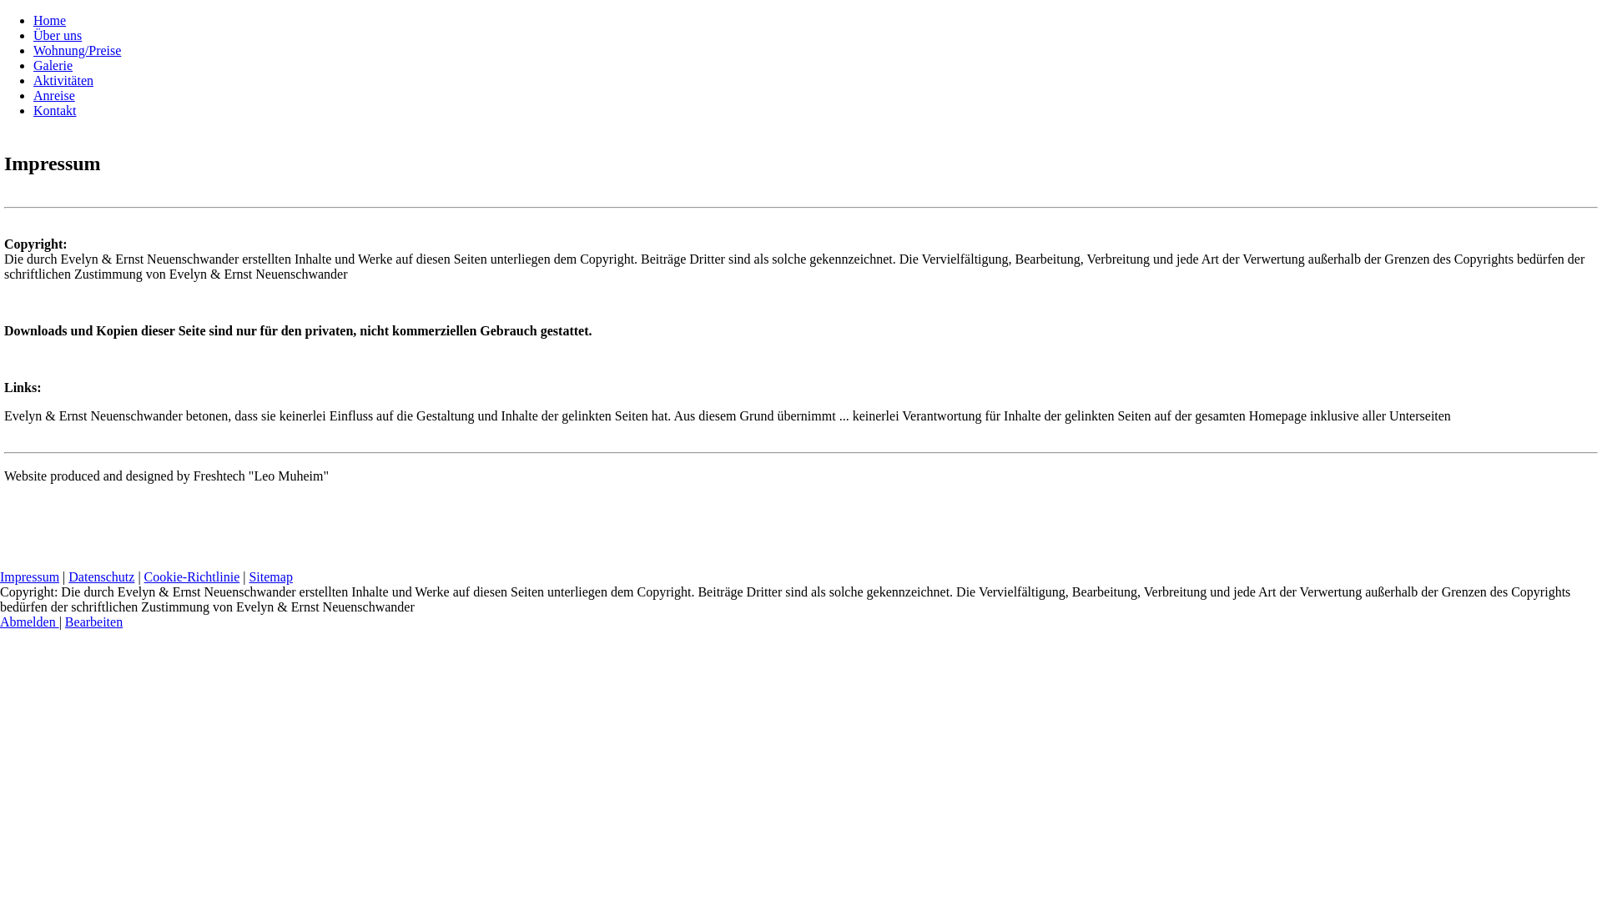 This screenshot has width=1602, height=901. What do you see at coordinates (30, 622) in the screenshot?
I see `Abmelden` at bounding box center [30, 622].